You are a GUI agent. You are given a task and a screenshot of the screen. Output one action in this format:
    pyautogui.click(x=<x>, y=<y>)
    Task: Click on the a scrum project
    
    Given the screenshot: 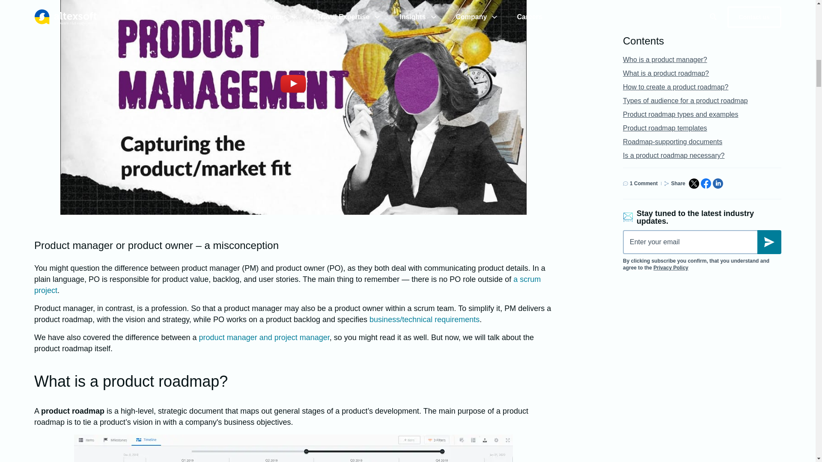 What is the action you would take?
    pyautogui.click(x=288, y=285)
    